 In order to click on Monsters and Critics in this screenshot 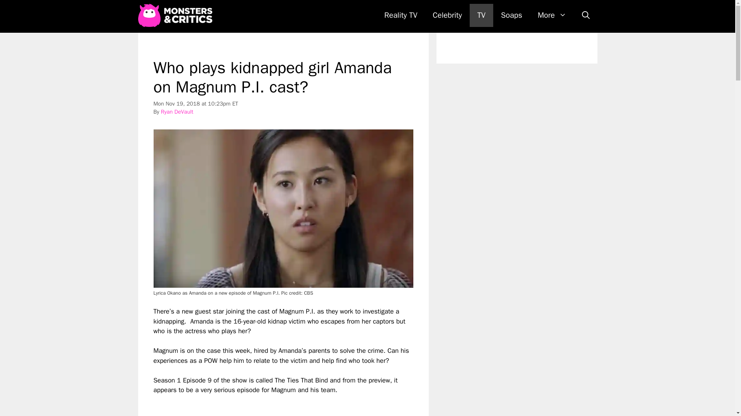, I will do `click(177, 15)`.